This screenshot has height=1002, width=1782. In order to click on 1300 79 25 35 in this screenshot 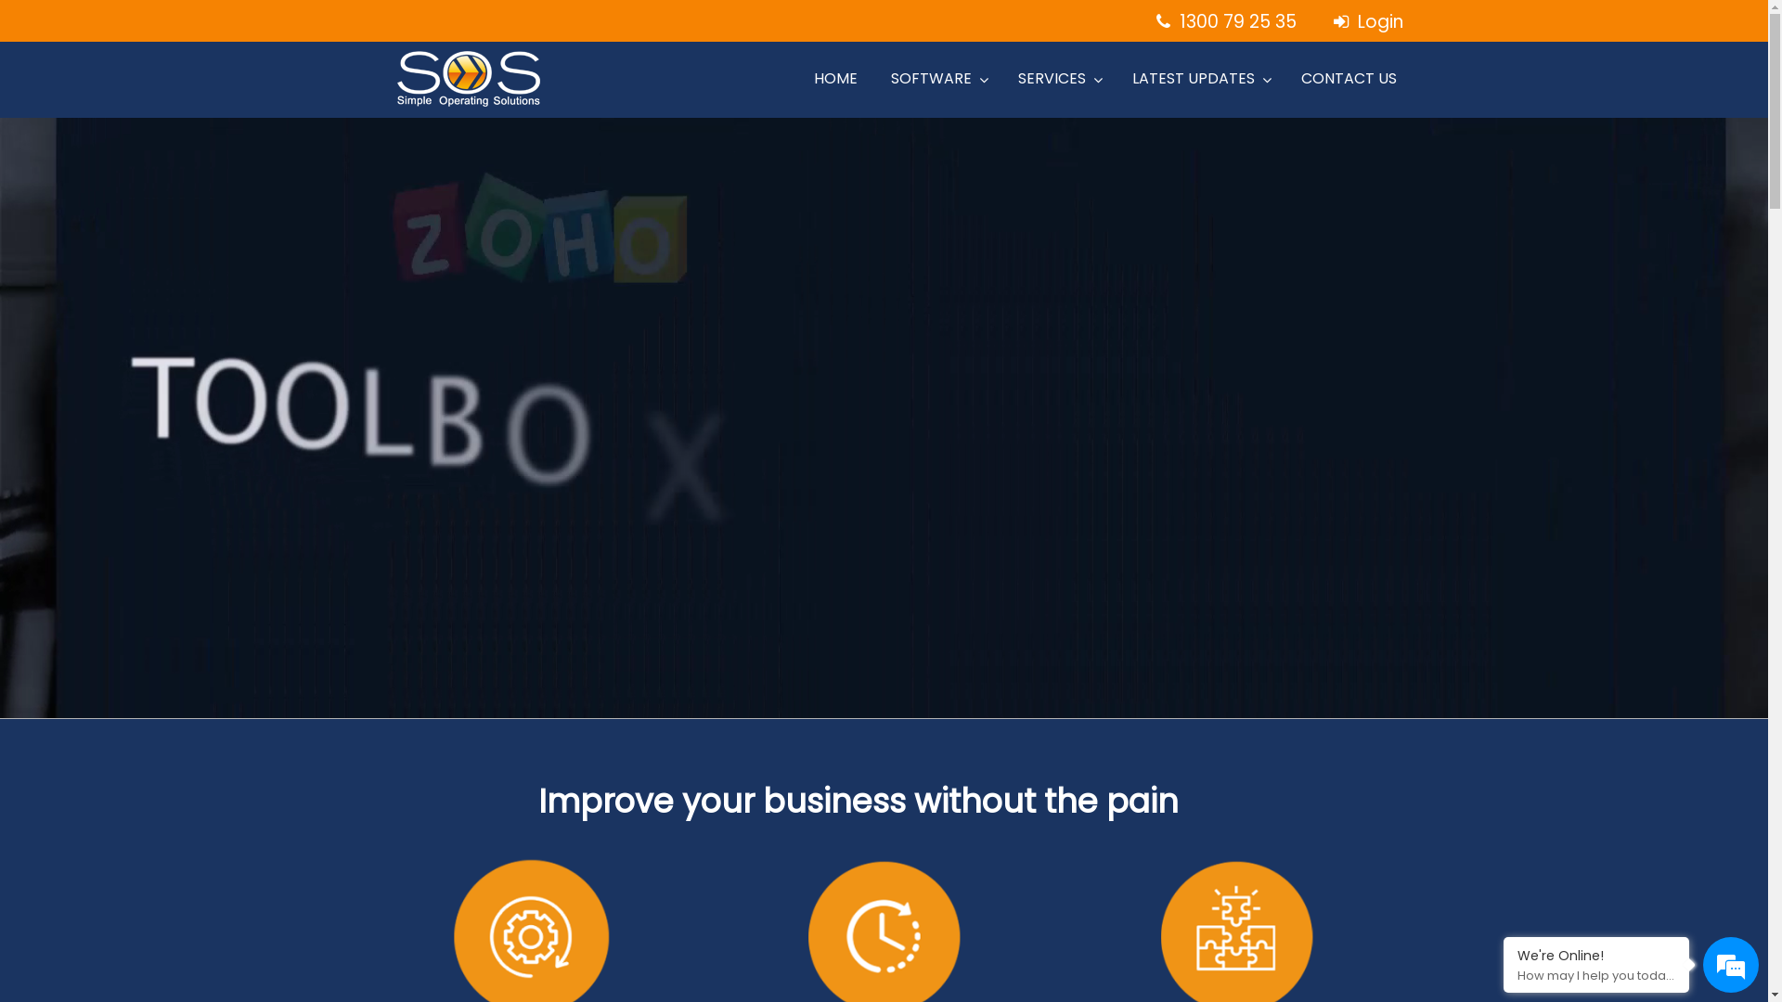, I will do `click(1227, 22)`.